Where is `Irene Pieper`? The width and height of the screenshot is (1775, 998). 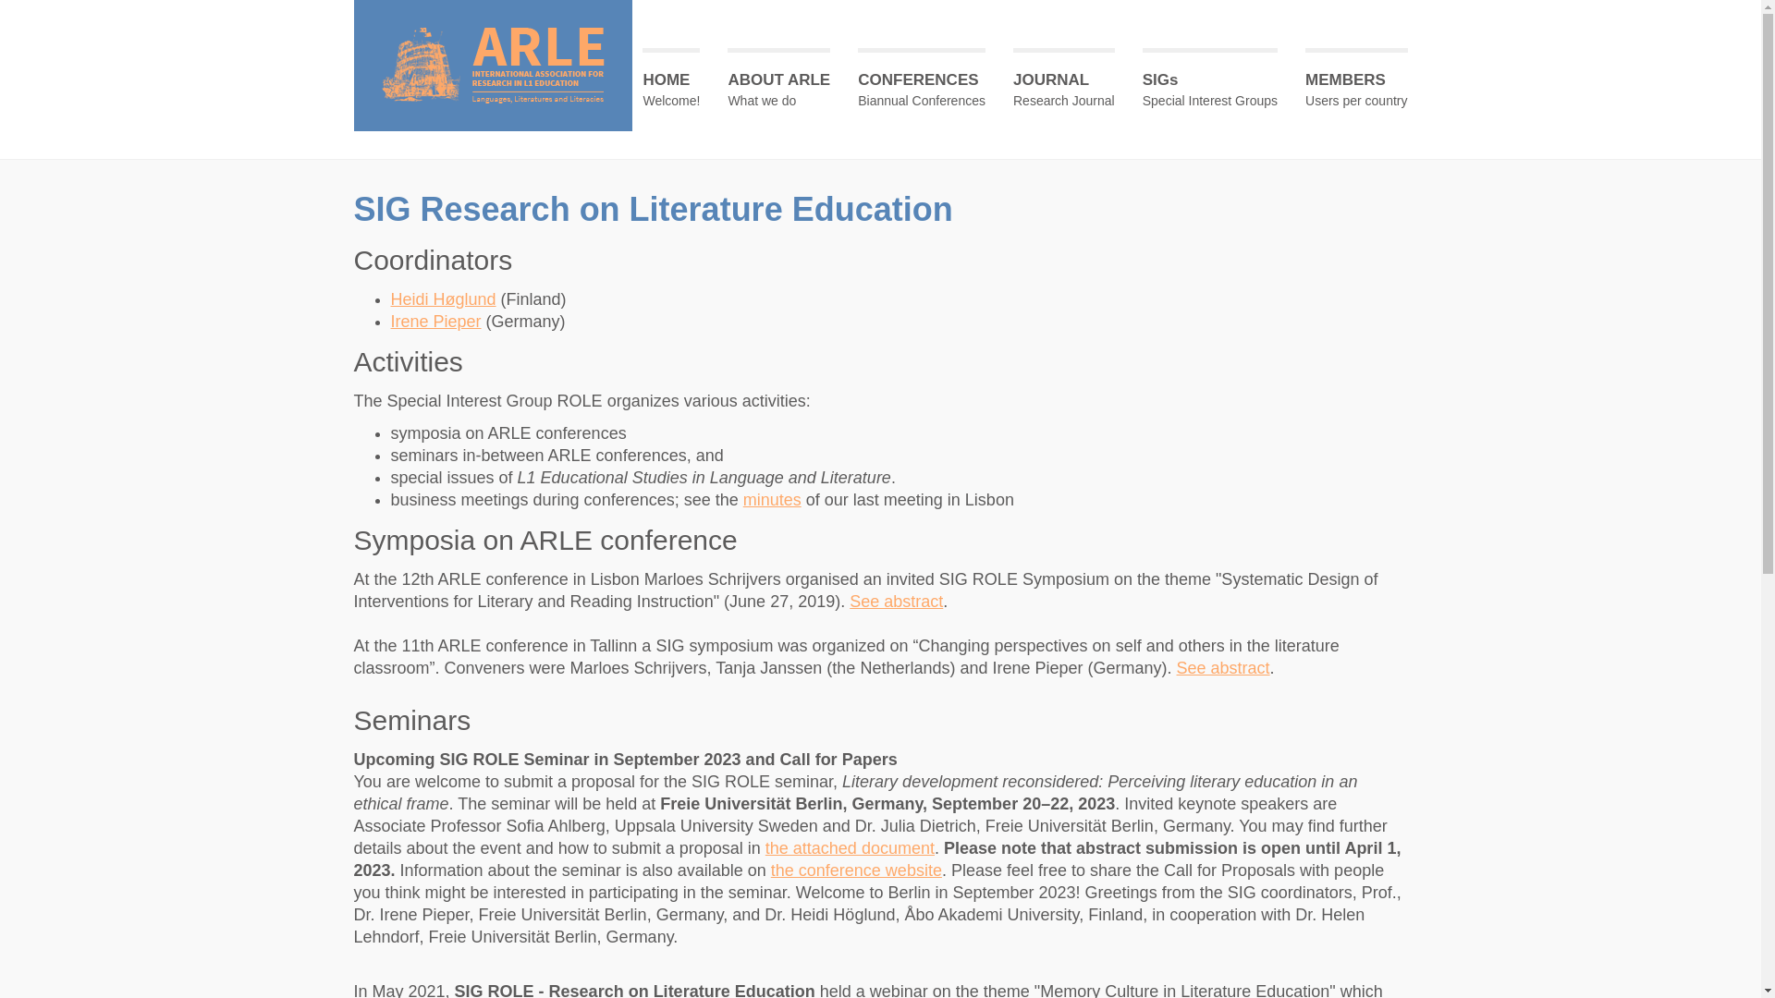
Irene Pieper is located at coordinates (435, 322).